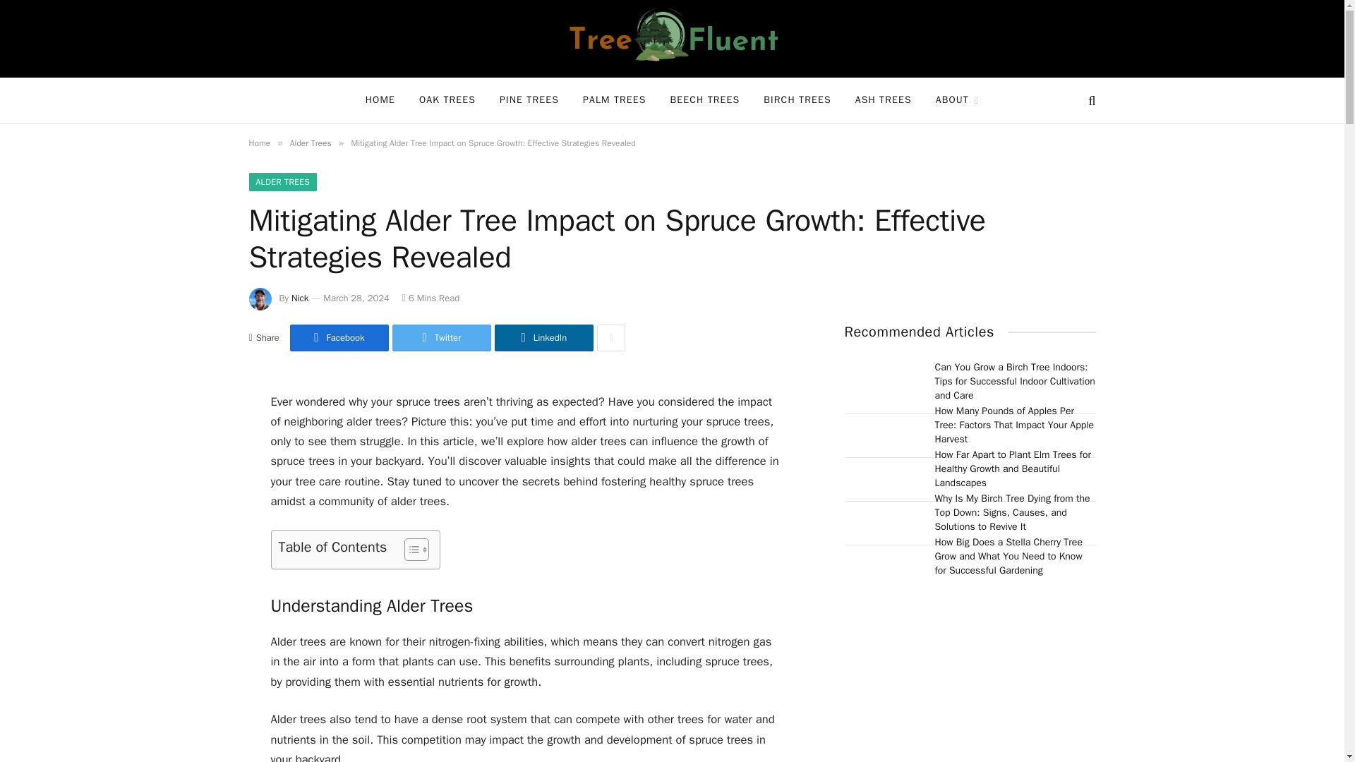  Describe the element at coordinates (705, 100) in the screenshot. I see `BEECH TREES` at that location.